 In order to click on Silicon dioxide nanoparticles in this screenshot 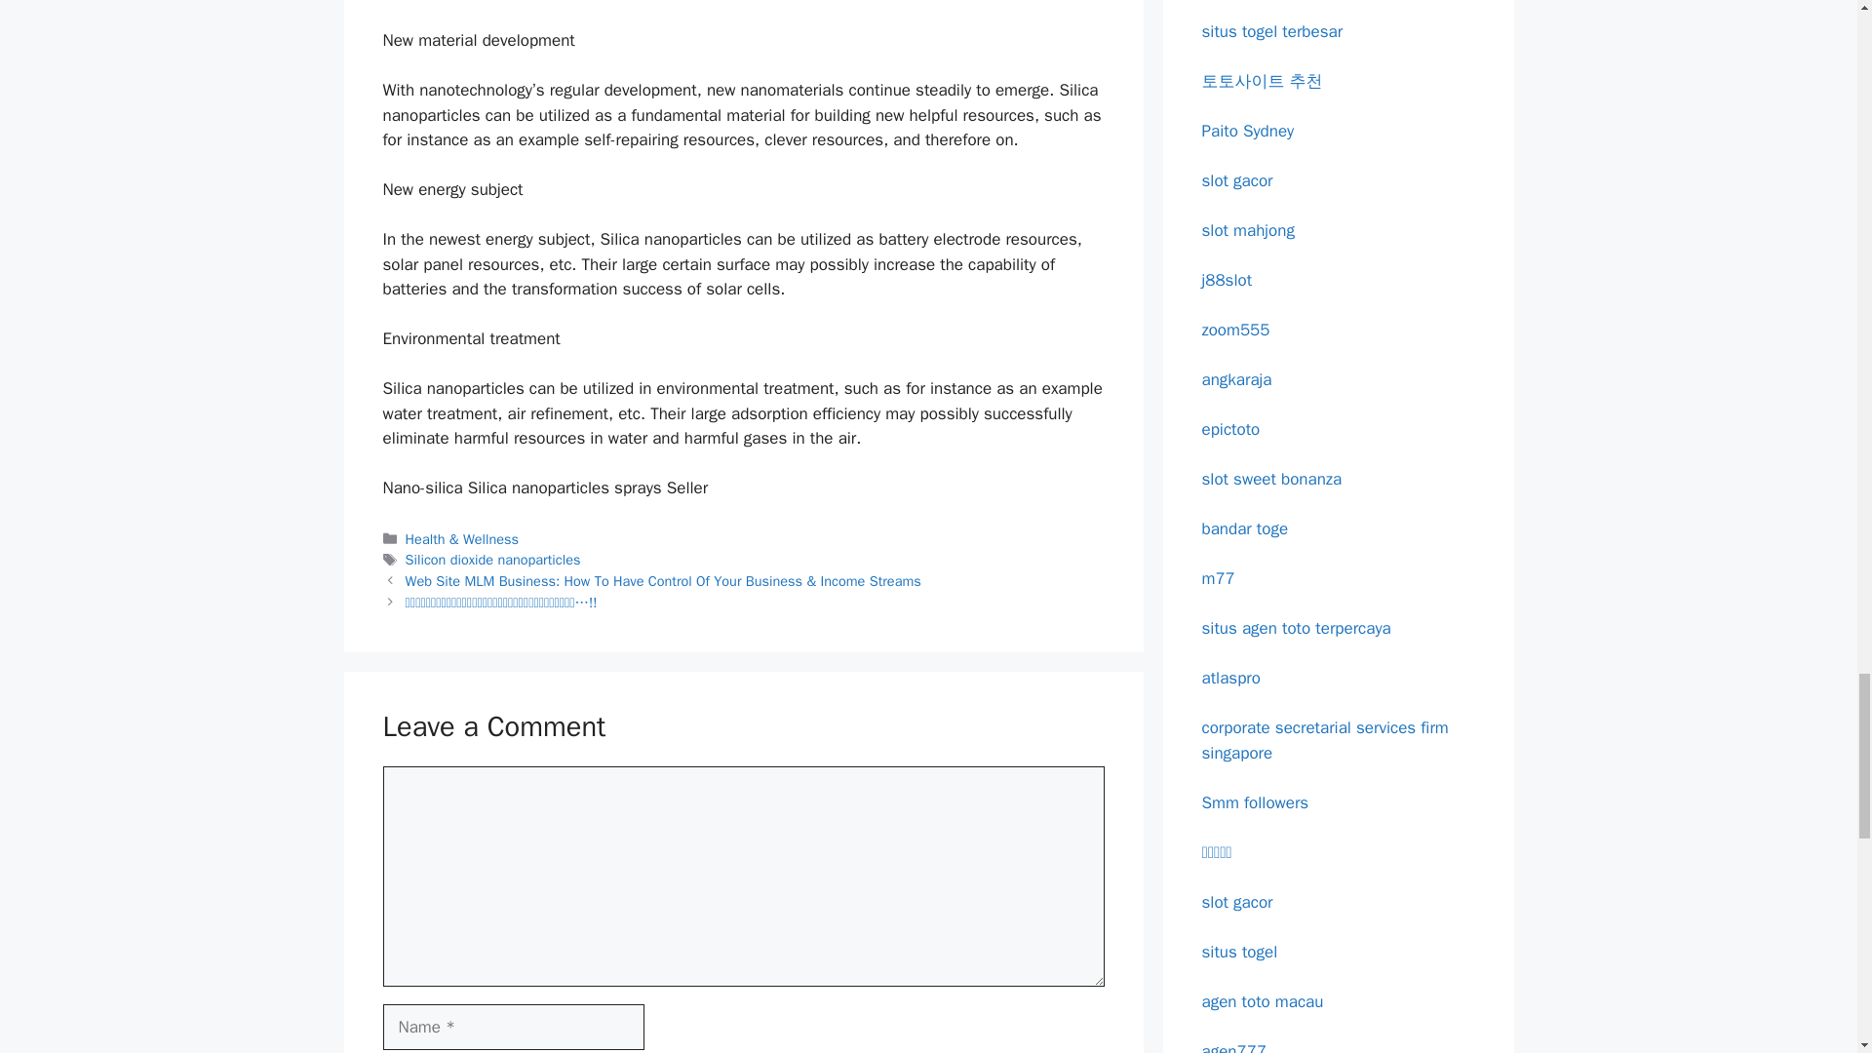, I will do `click(493, 560)`.